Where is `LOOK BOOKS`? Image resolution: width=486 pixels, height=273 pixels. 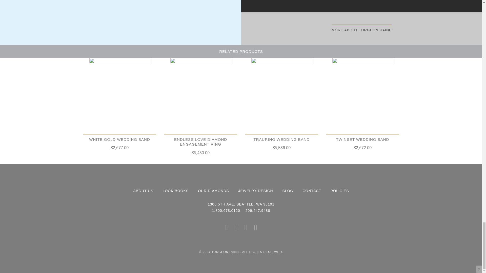 LOOK BOOKS is located at coordinates (176, 191).